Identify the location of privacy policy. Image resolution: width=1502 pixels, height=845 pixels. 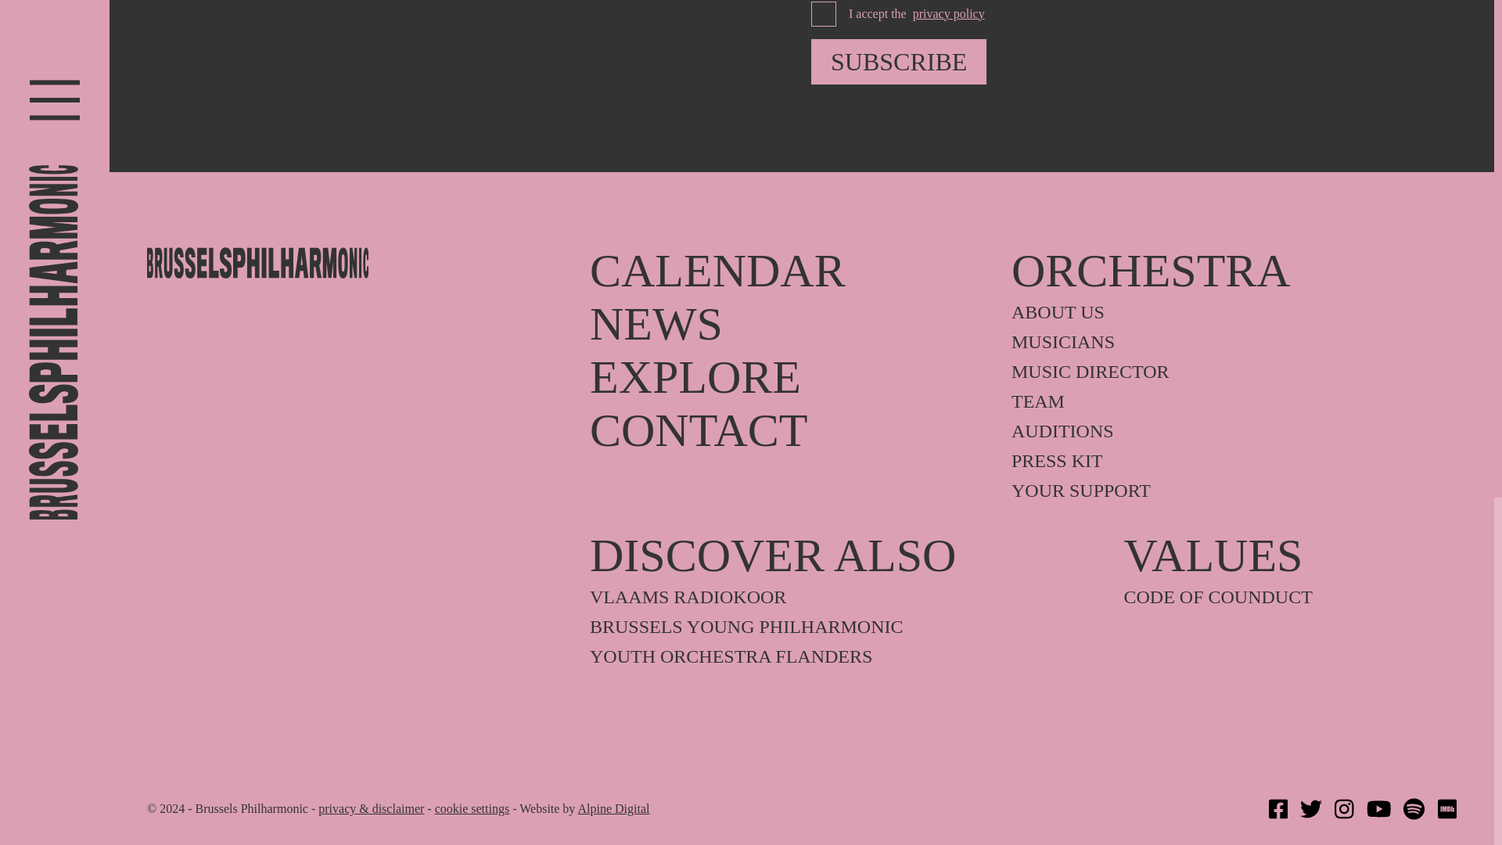
(949, 14).